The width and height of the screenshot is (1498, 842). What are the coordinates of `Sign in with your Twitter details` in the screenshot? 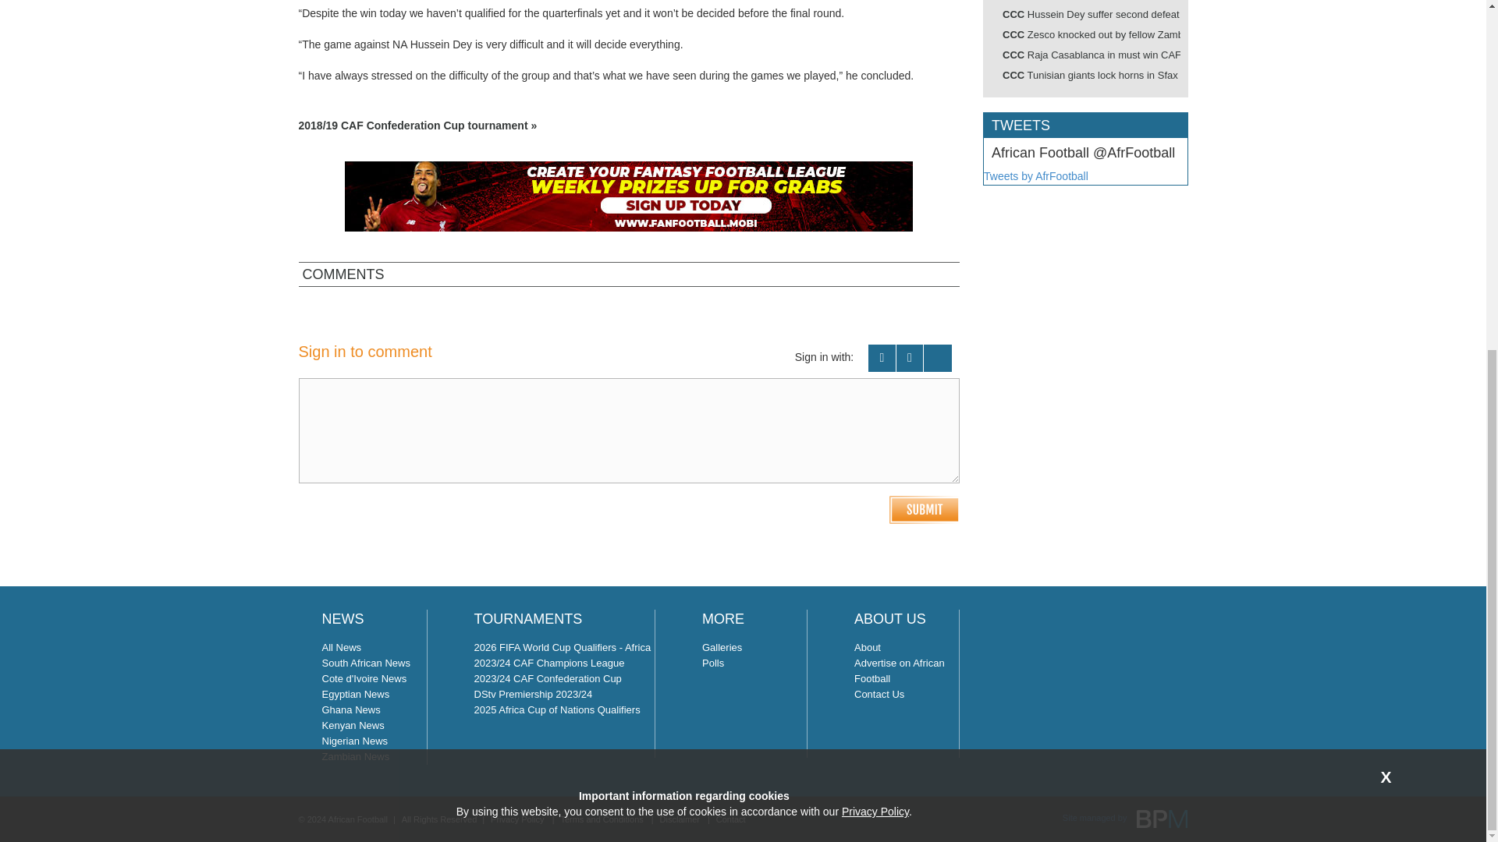 It's located at (910, 358).